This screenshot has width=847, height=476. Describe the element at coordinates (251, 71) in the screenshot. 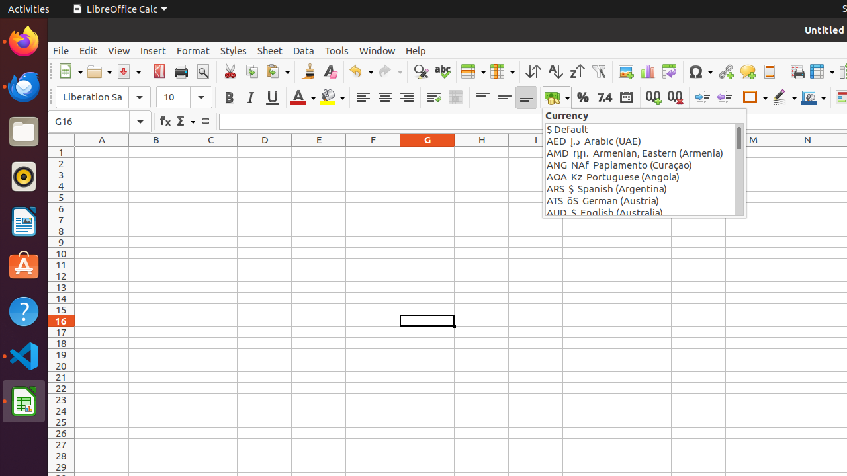

I see `Copy` at that location.